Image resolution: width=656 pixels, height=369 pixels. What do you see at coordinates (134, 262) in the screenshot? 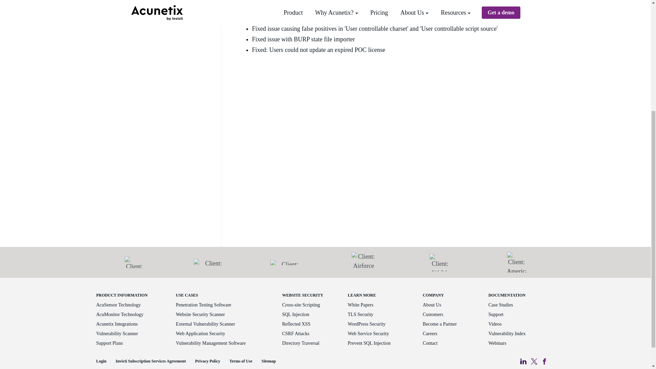
I see `Client: AWS` at bounding box center [134, 262].